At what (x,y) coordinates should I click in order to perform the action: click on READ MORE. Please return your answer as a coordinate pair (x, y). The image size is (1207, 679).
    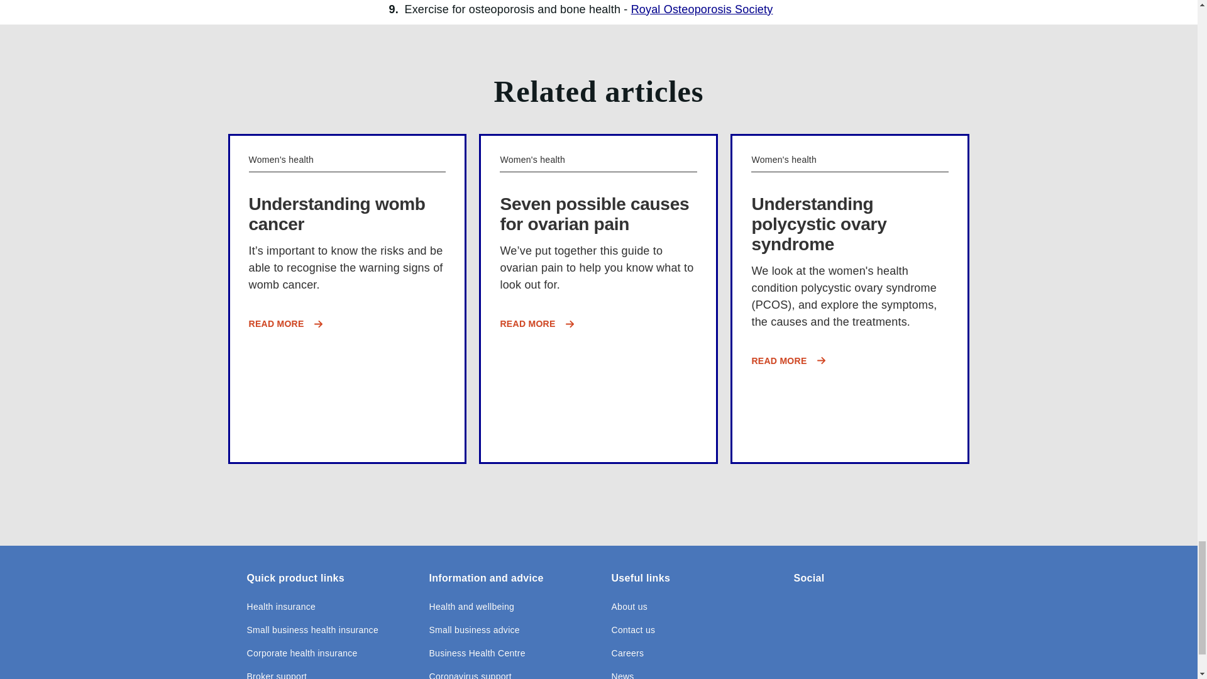
    Looking at the image, I should click on (598, 323).